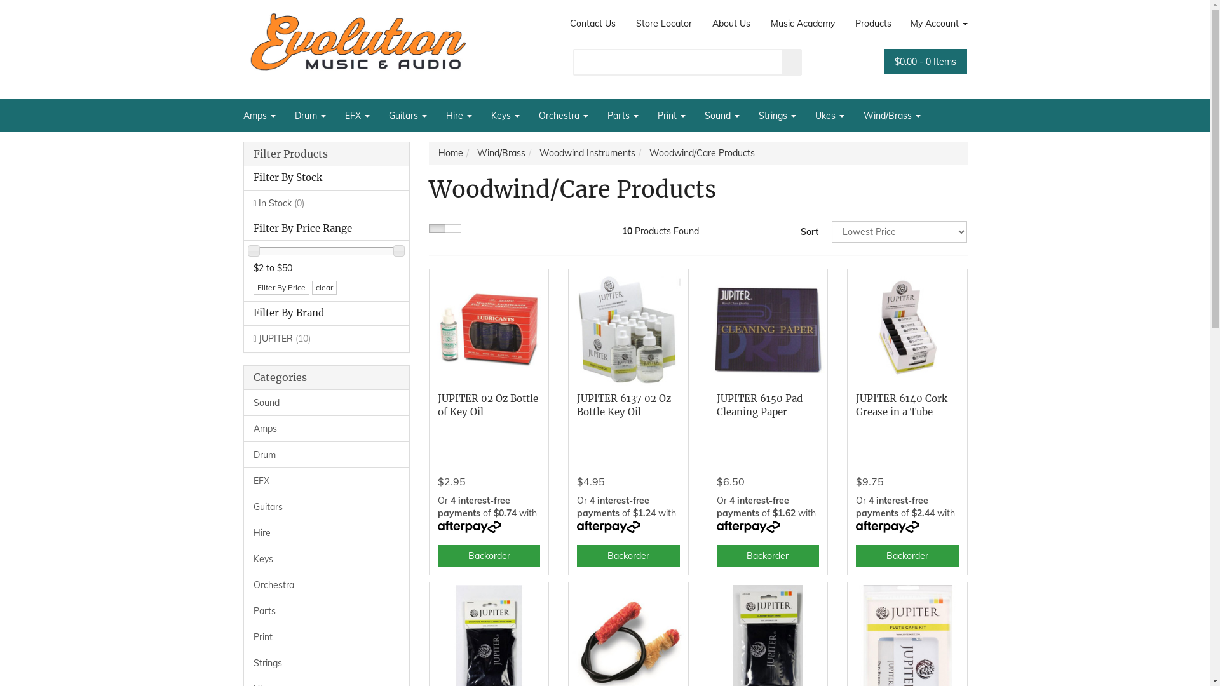 This screenshot has height=686, width=1220. What do you see at coordinates (327, 403) in the screenshot?
I see `Sound` at bounding box center [327, 403].